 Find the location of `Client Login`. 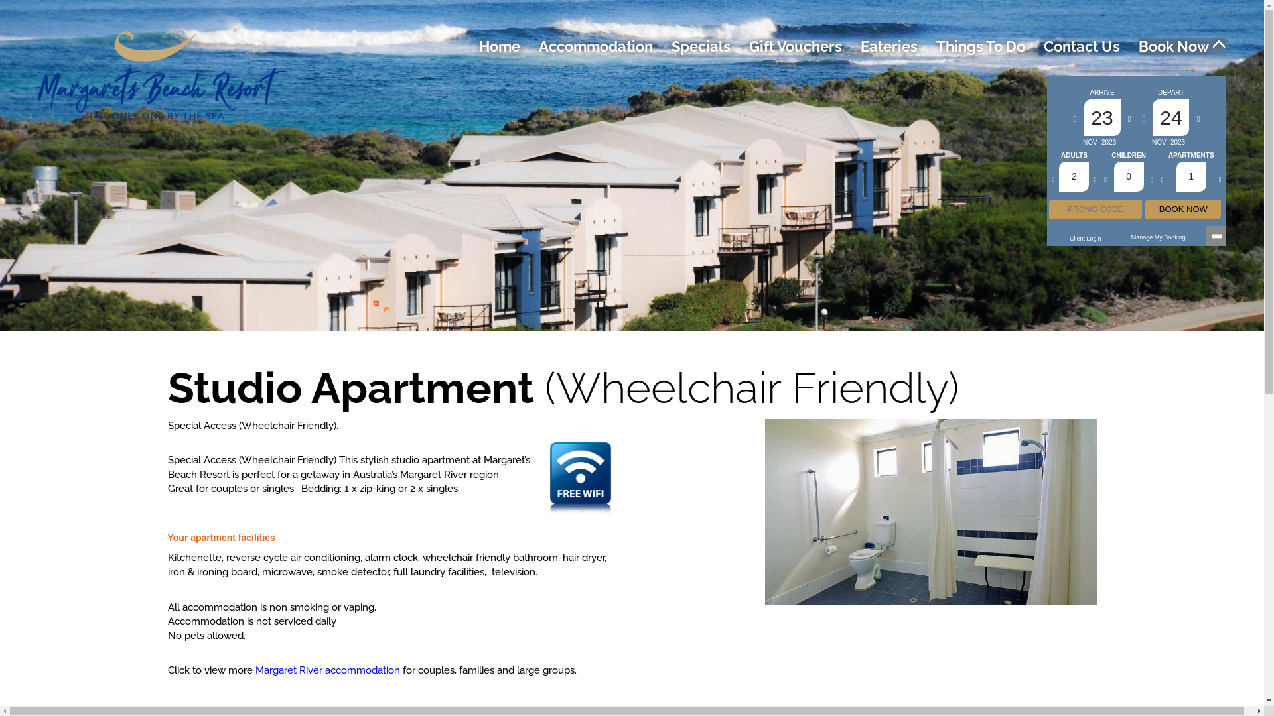

Client Login is located at coordinates (1086, 239).